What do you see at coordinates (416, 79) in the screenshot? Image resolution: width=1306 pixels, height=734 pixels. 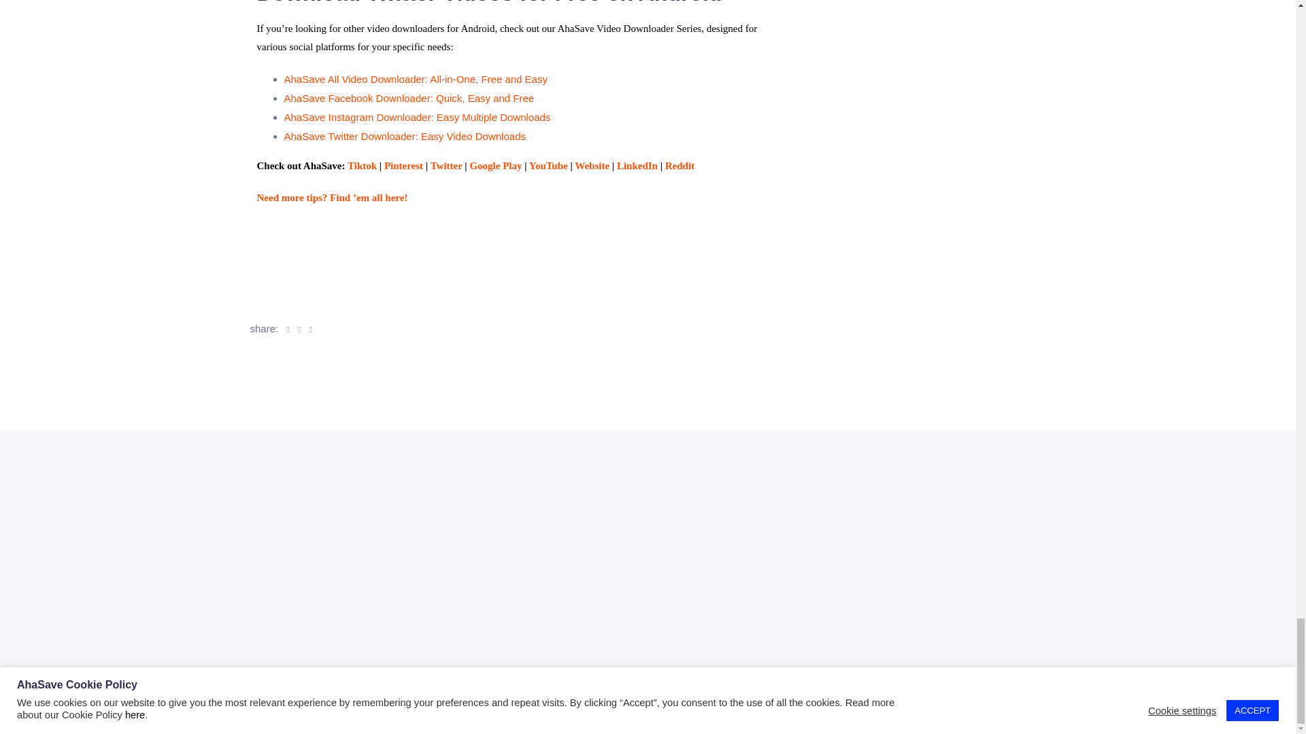 I see `AhaSave All Video Downloader: All-in-One, Free and Easy` at bounding box center [416, 79].